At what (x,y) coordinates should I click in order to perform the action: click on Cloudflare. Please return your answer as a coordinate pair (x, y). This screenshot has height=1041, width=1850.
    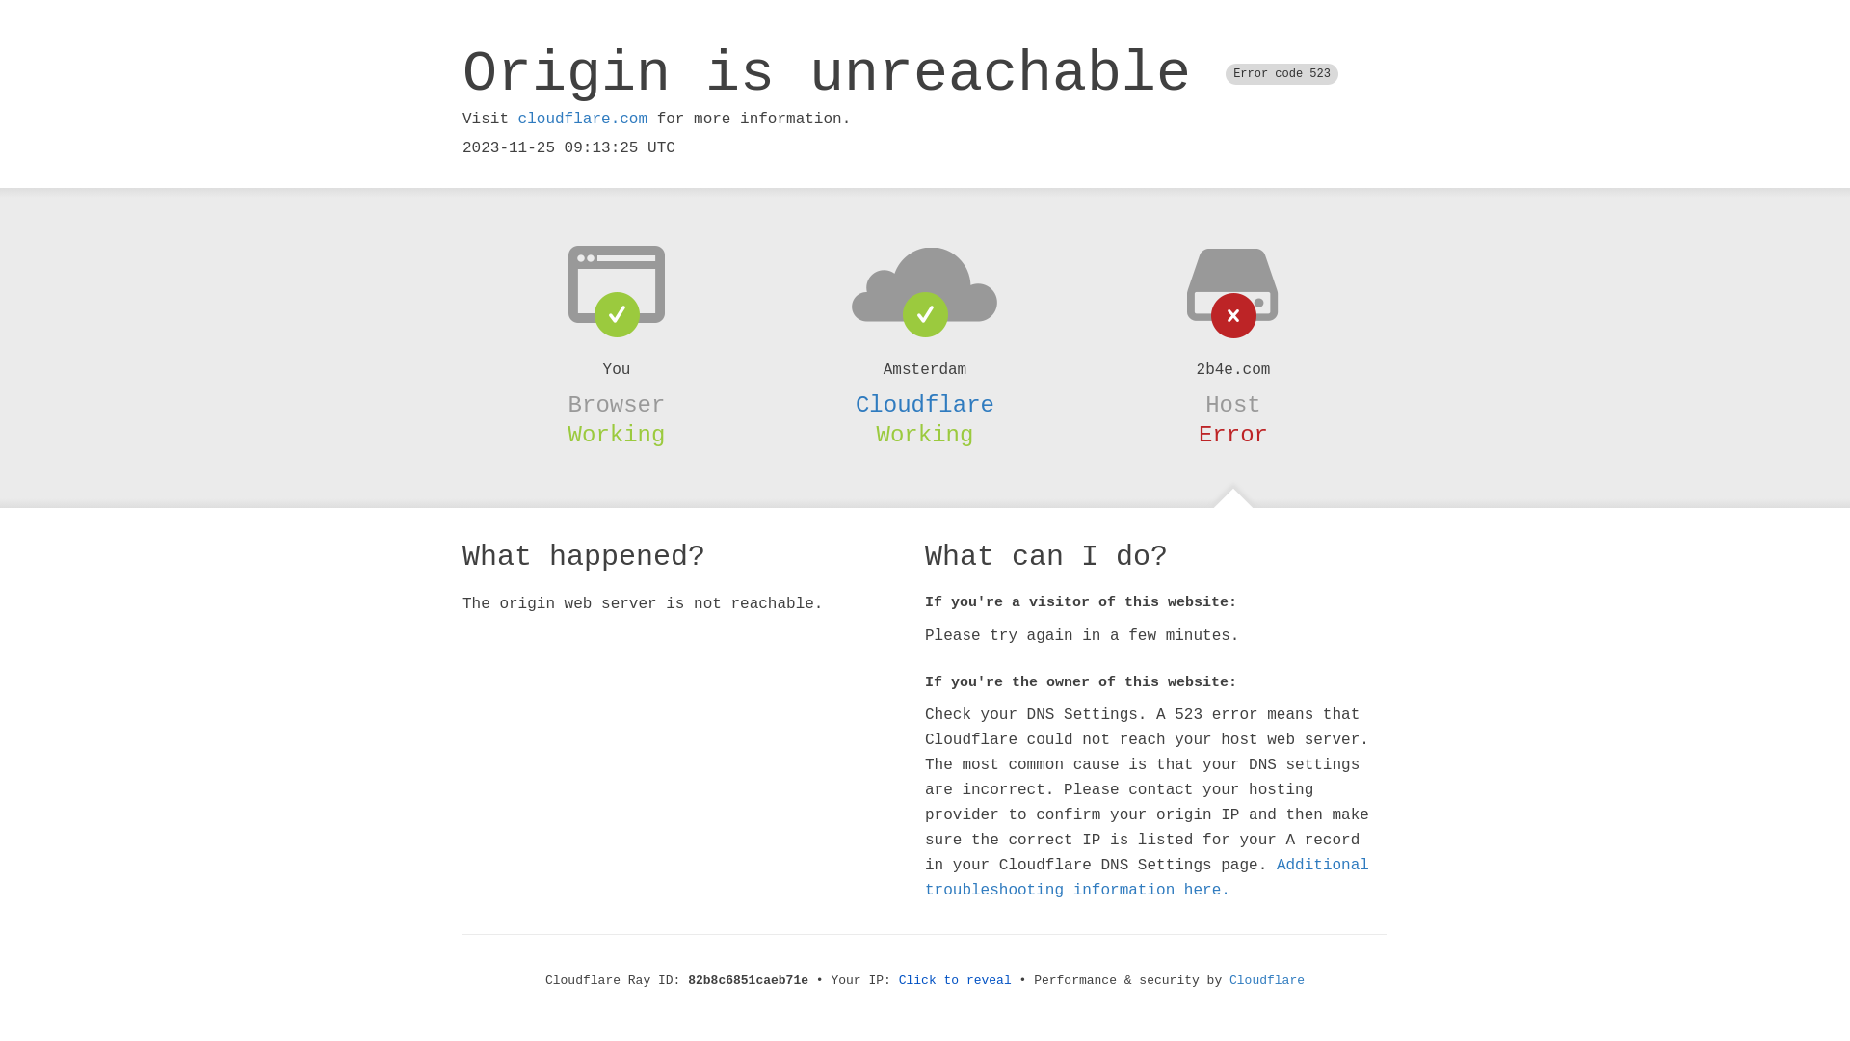
    Looking at the image, I should click on (1267, 981).